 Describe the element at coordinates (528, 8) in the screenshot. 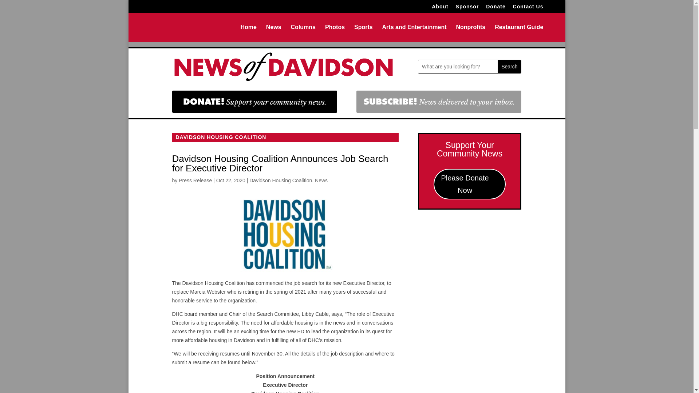

I see `Contact Us` at that location.